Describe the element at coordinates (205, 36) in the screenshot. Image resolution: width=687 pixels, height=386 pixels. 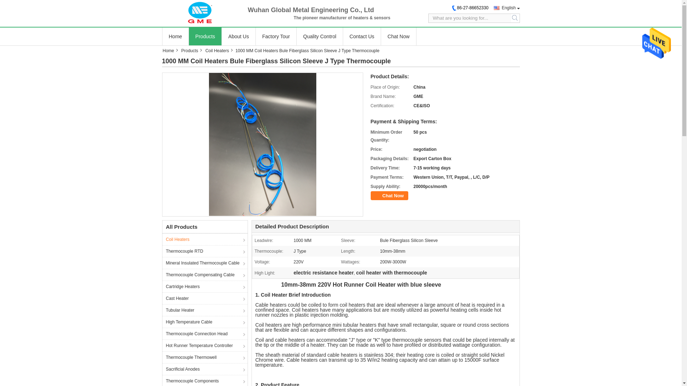
I see `Products` at that location.